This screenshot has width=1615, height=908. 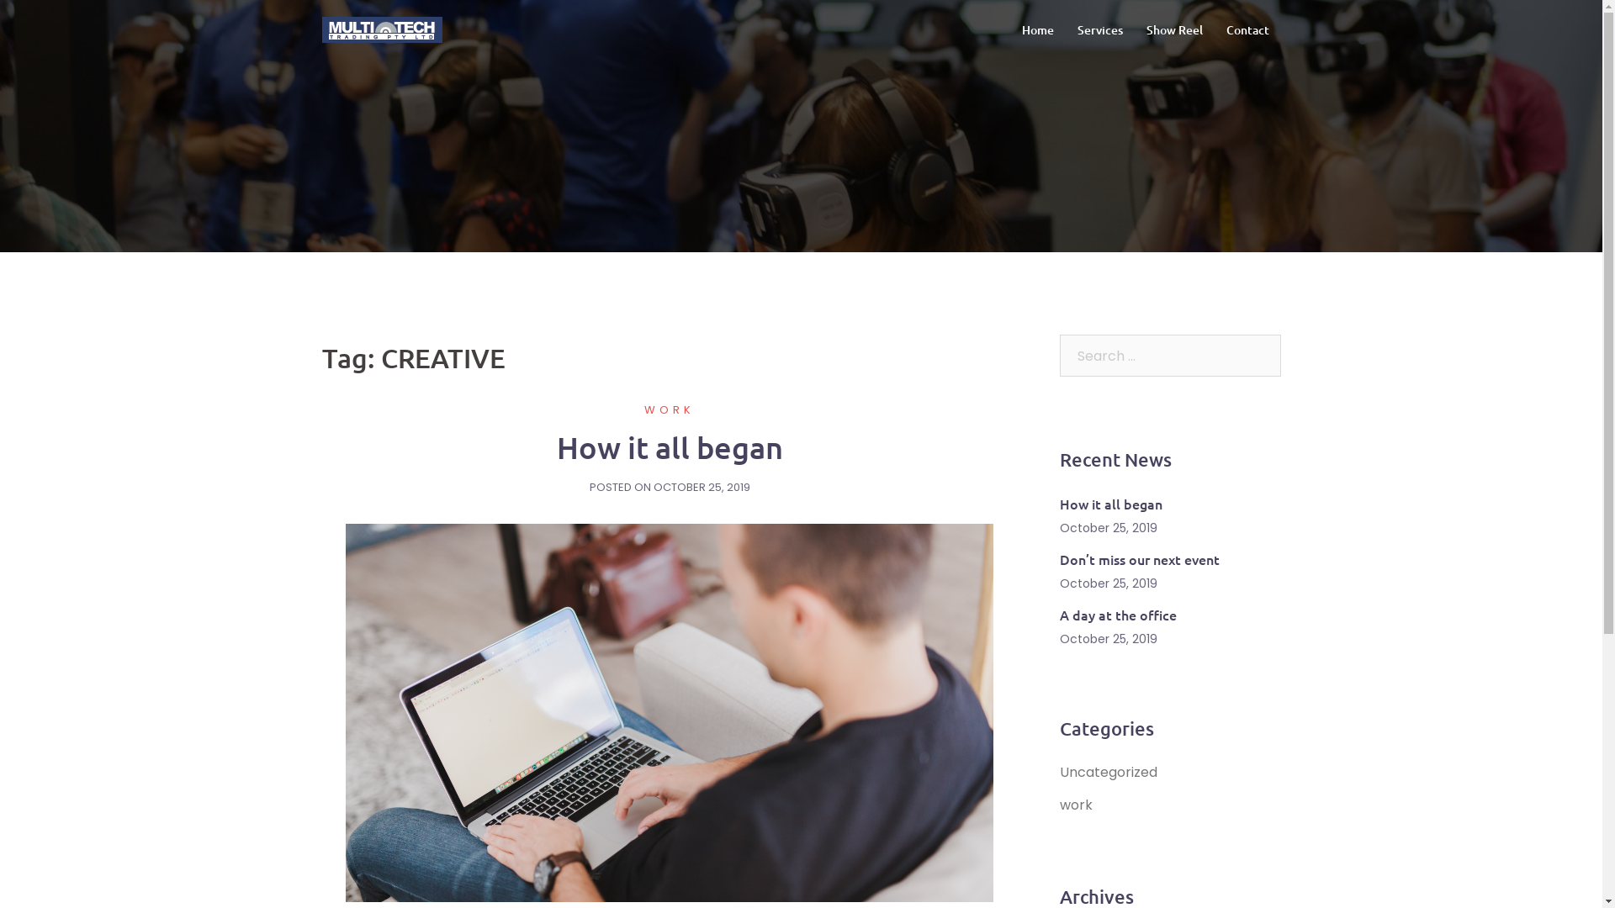 What do you see at coordinates (1077, 805) in the screenshot?
I see `work` at bounding box center [1077, 805].